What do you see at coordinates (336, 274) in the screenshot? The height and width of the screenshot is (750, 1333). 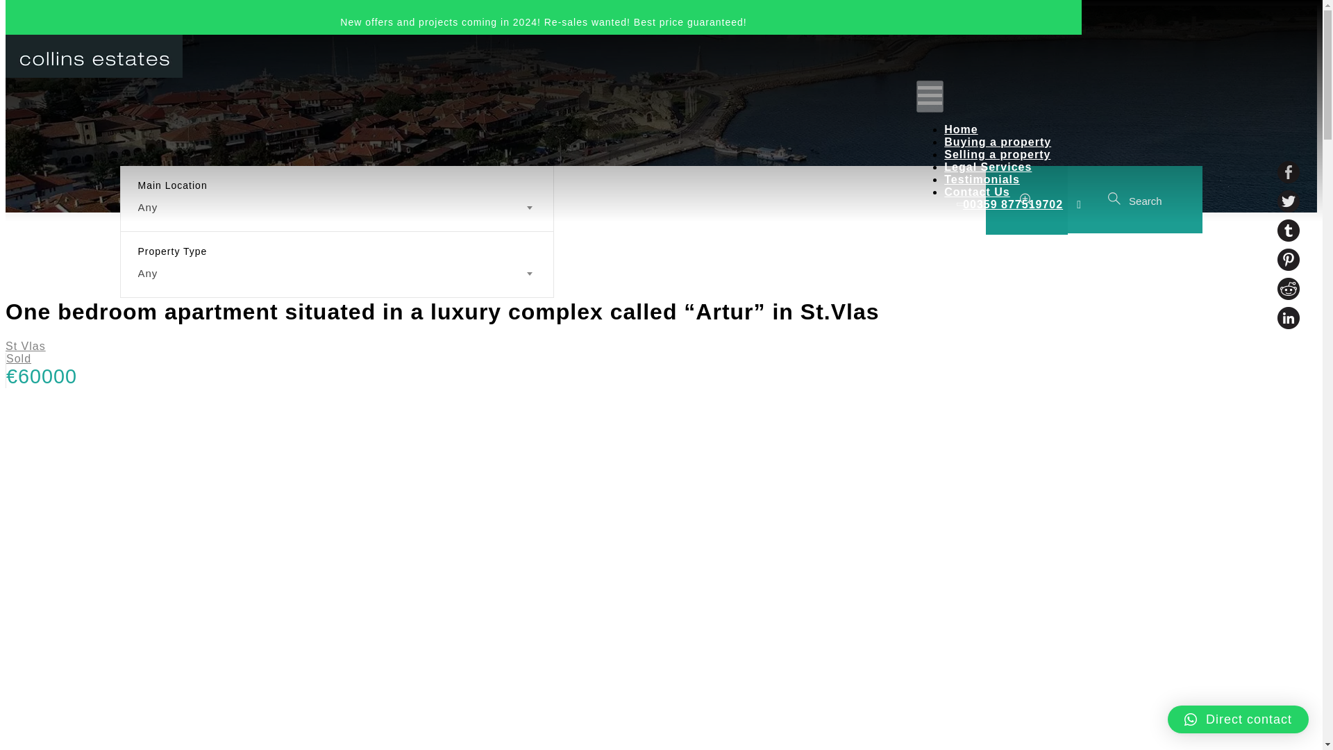 I see `Any` at bounding box center [336, 274].